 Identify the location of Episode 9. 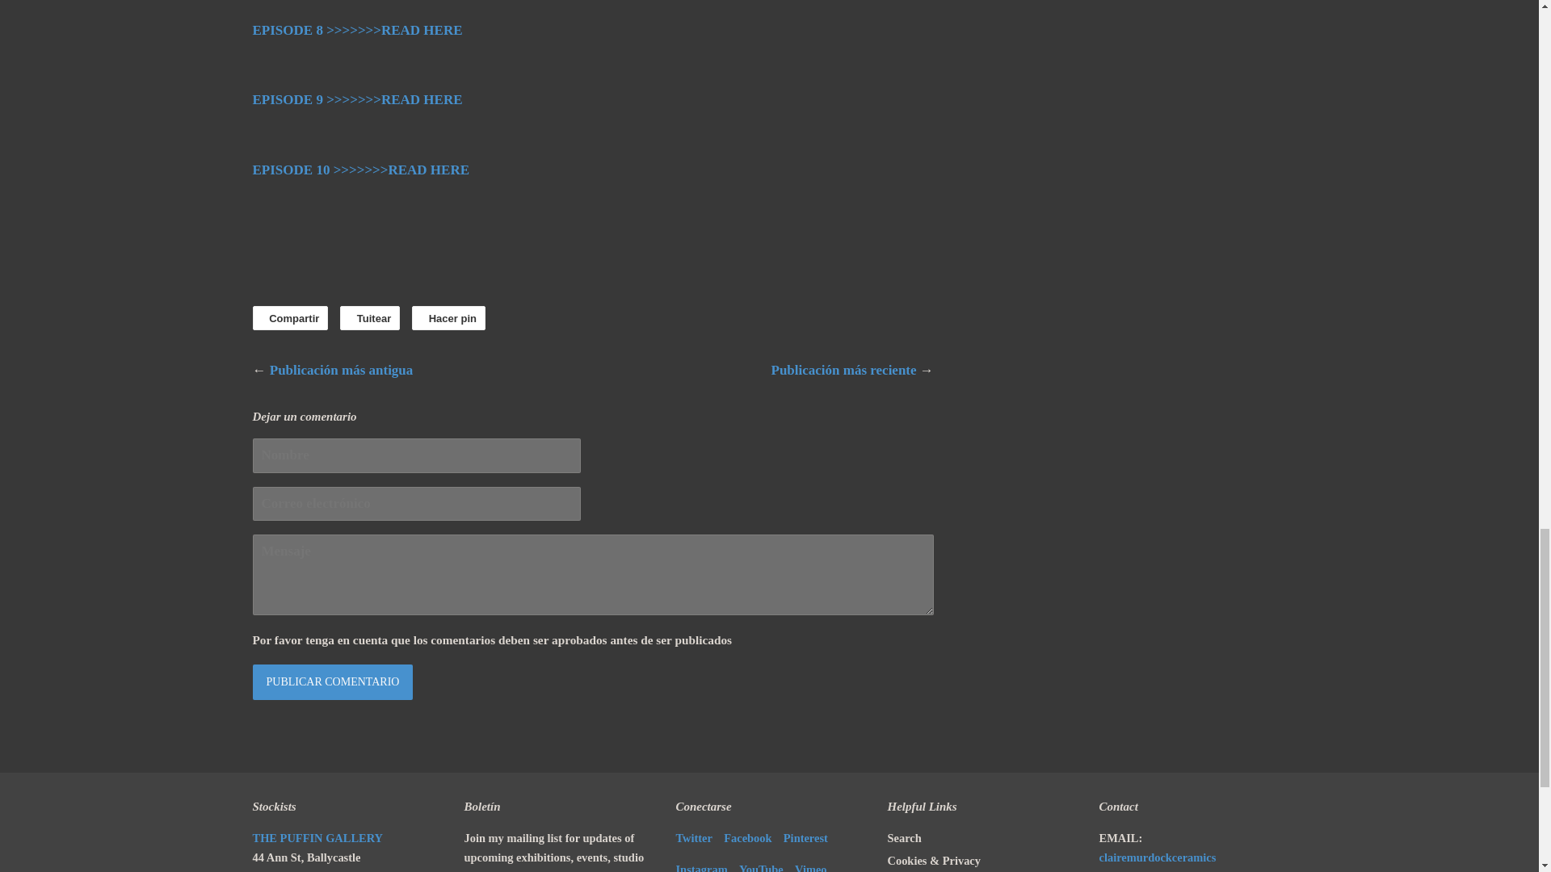
(357, 99).